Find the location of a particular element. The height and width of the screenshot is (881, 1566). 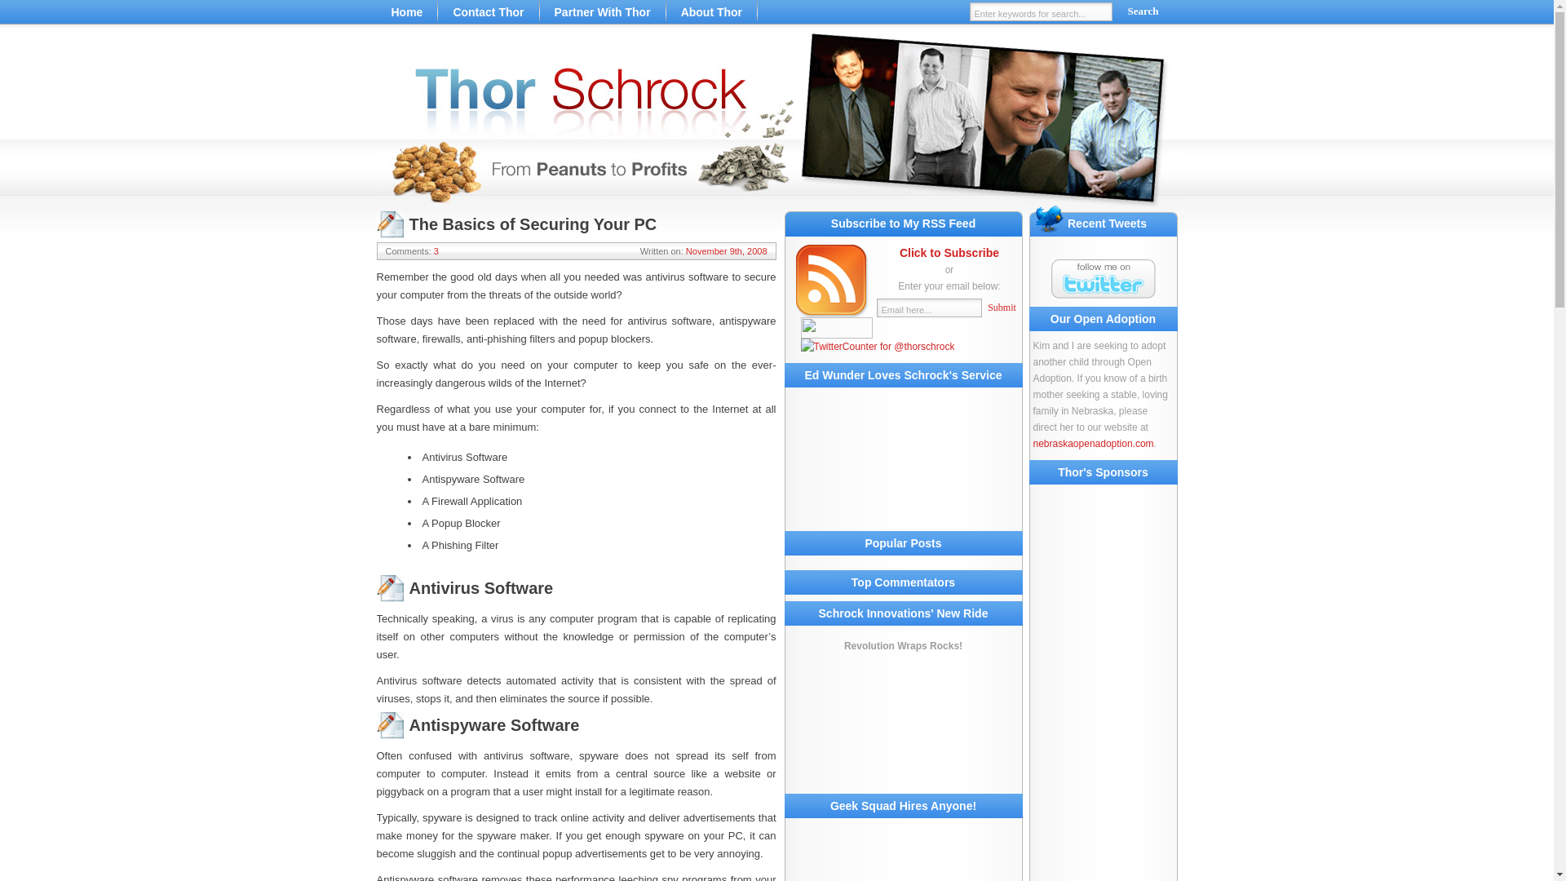

Partner With Thor is located at coordinates (603, 12).